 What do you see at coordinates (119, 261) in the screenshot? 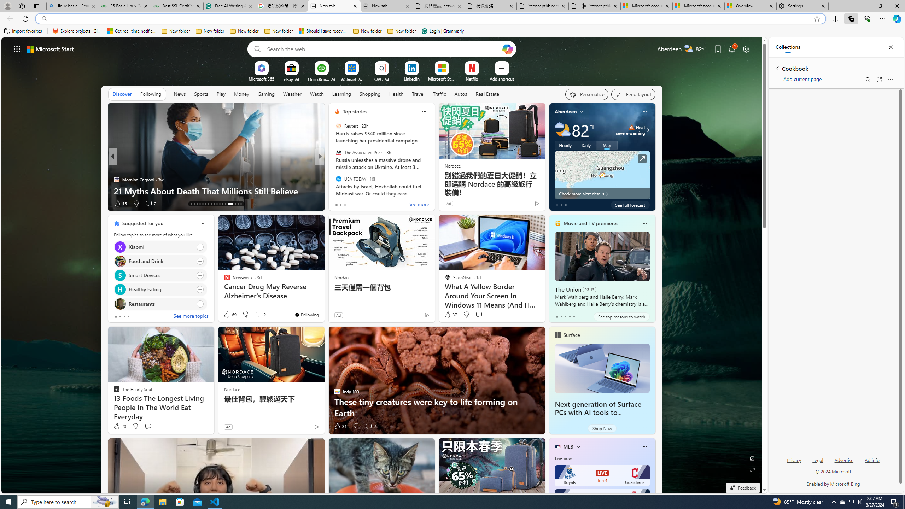
I see `Food and Drink` at bounding box center [119, 261].